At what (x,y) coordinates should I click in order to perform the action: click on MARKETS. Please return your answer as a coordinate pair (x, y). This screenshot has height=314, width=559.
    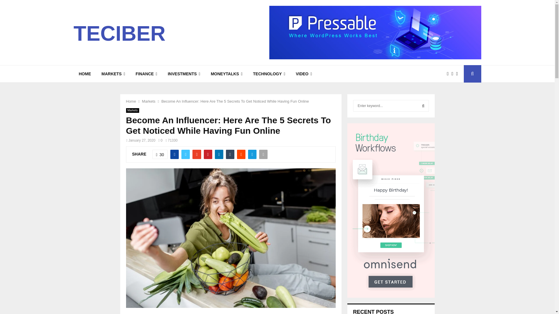
    Looking at the image, I should click on (113, 74).